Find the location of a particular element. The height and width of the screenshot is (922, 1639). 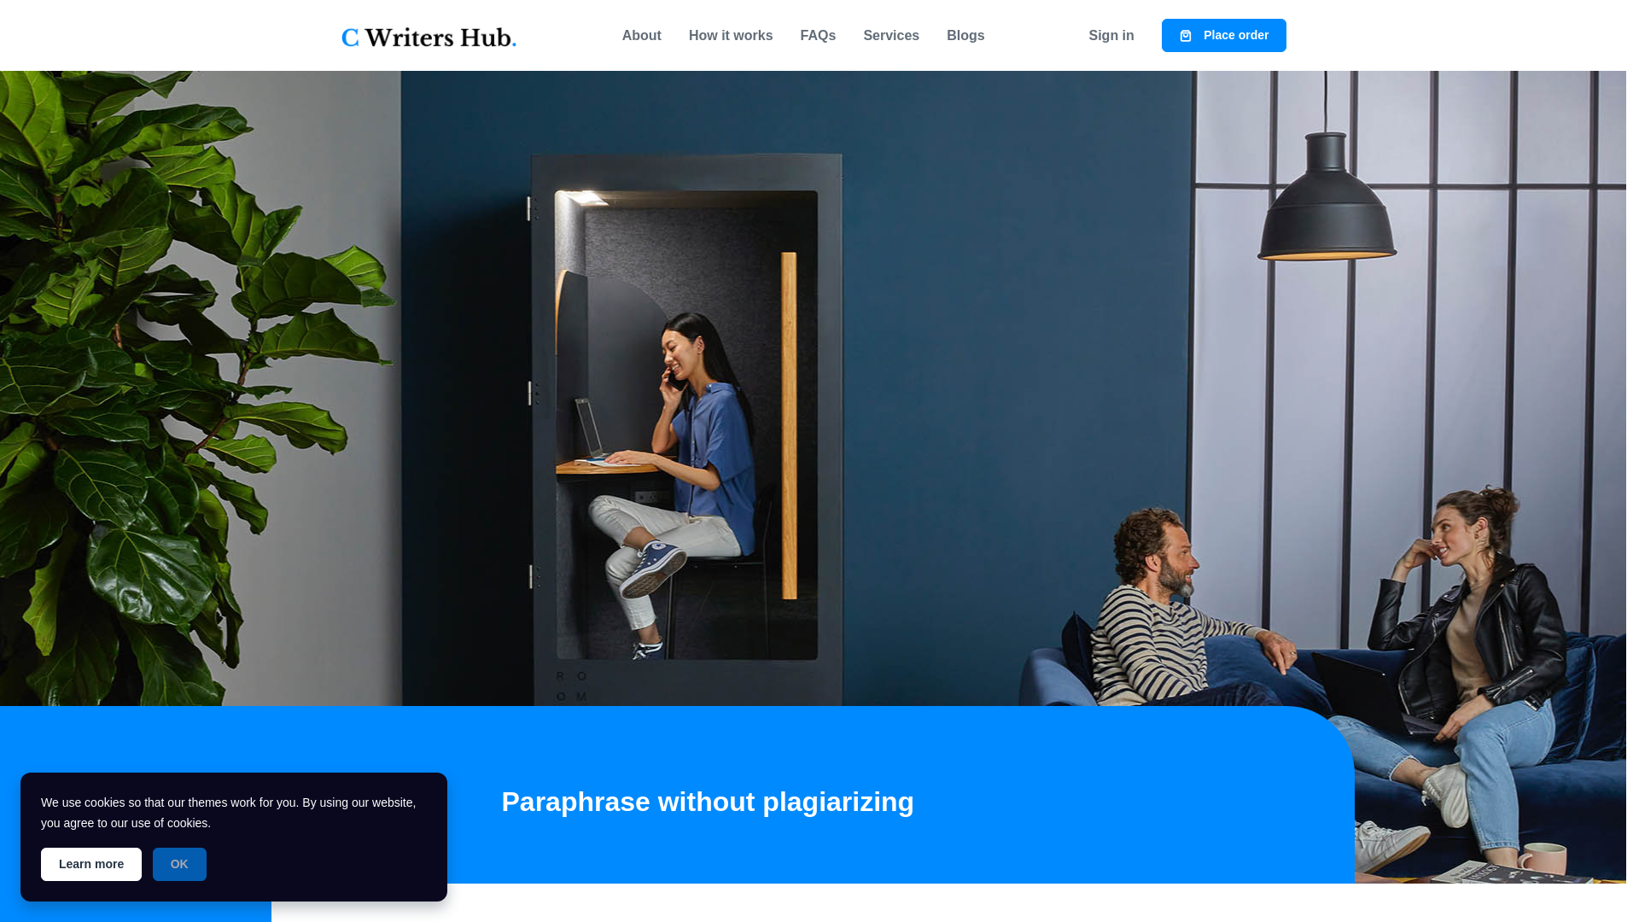

OK is located at coordinates (179, 864).